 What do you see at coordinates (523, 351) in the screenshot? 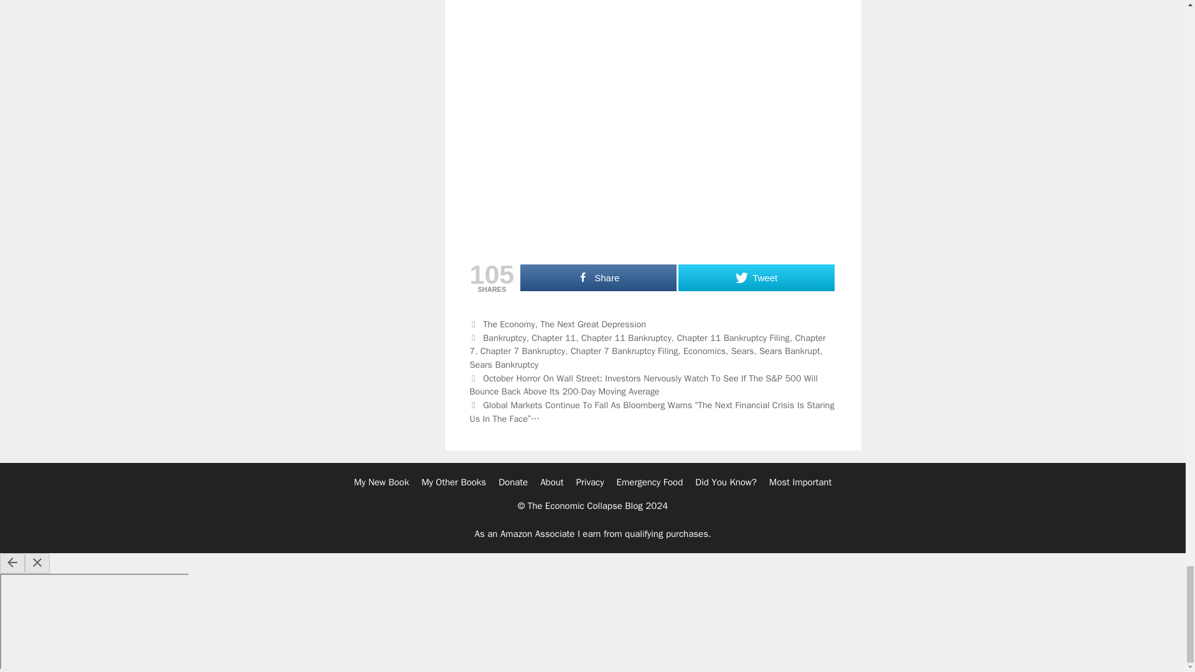
I see `Chapter 7 Bankruptcy` at bounding box center [523, 351].